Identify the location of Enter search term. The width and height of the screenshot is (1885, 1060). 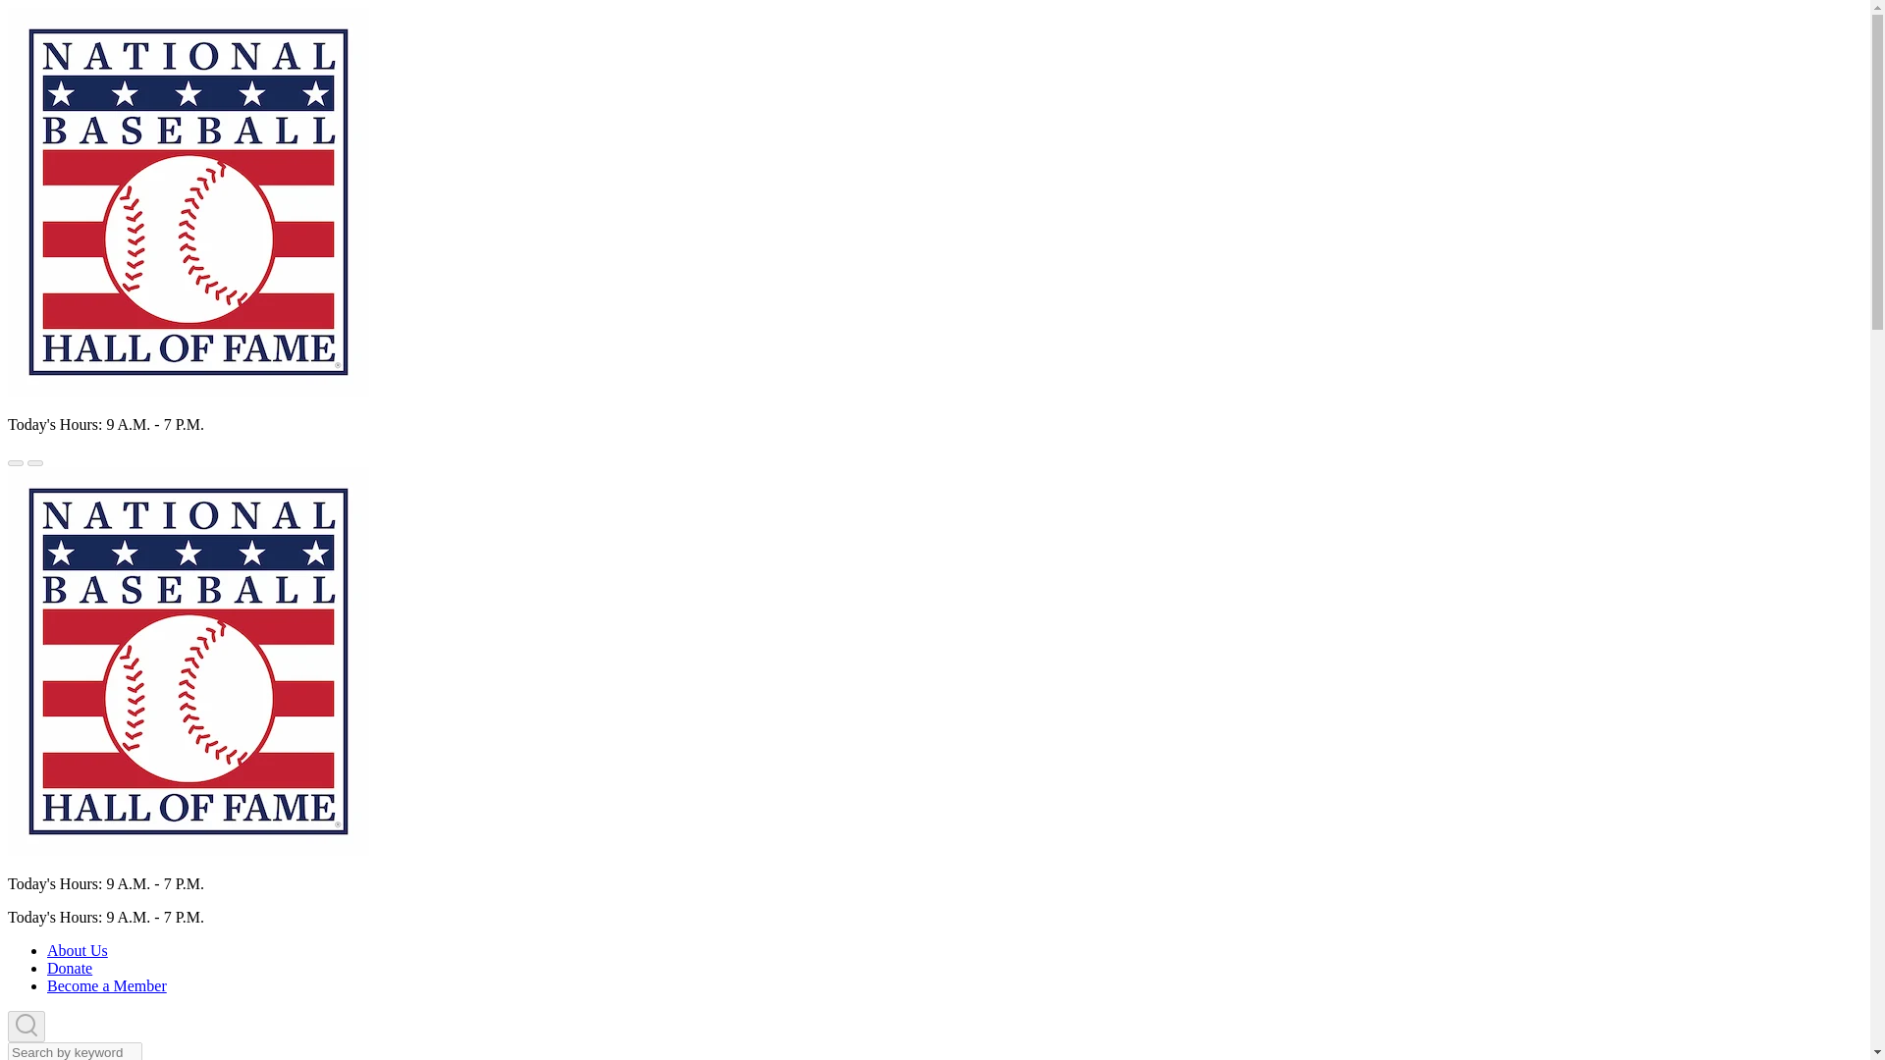
(75, 1050).